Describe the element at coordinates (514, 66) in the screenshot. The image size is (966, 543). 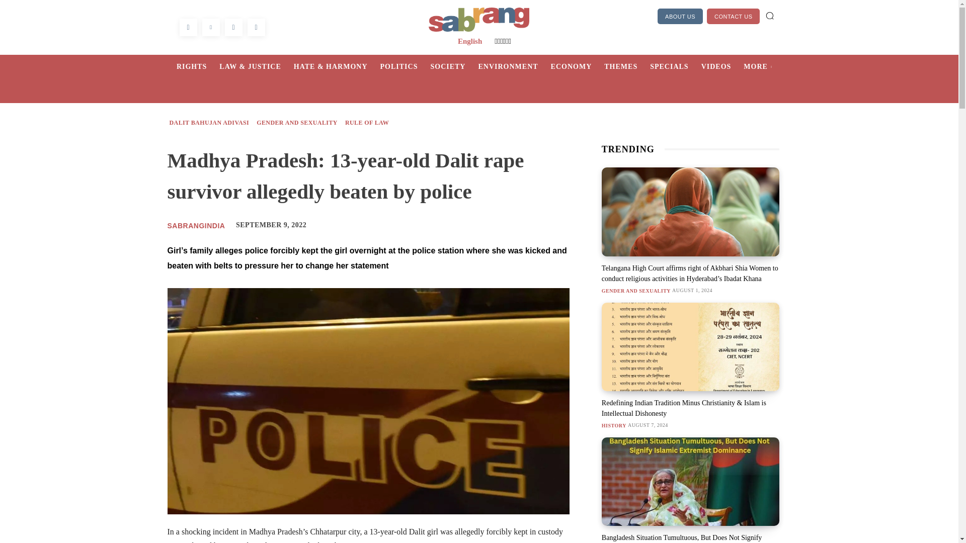
I see `ENVIRONMENT` at that location.